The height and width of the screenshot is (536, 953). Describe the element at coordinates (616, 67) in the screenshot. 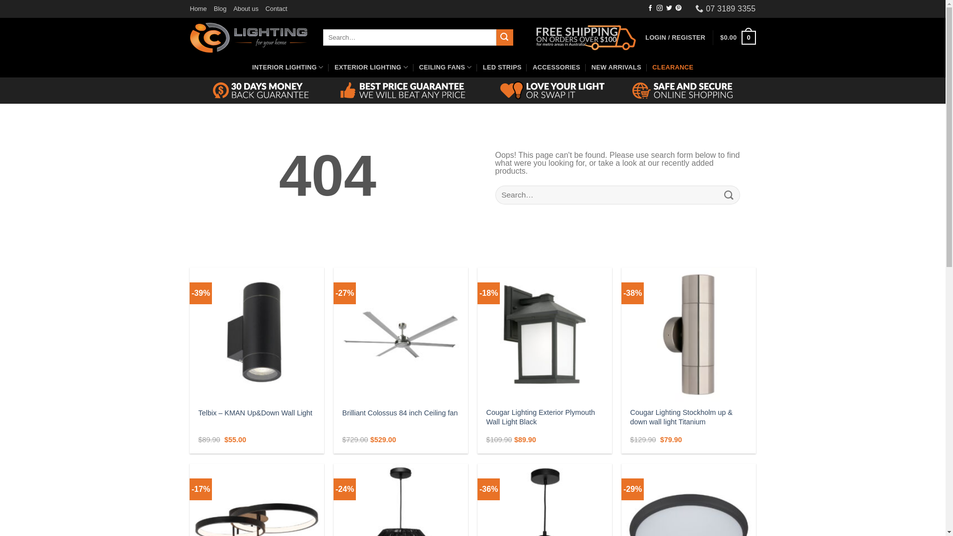

I see `NEW ARRIVALS` at that location.